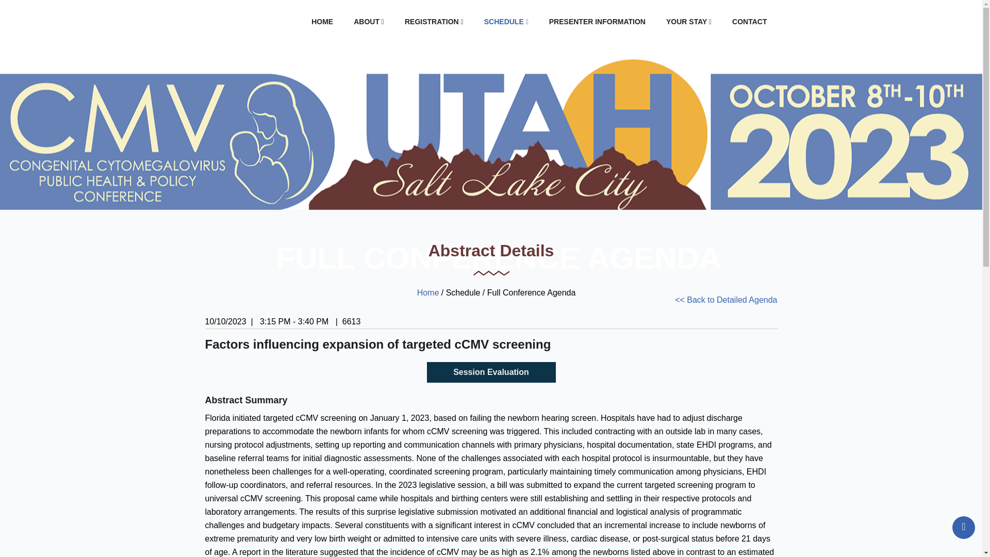 This screenshot has width=990, height=557. What do you see at coordinates (434, 22) in the screenshot?
I see `REGISTRATION` at bounding box center [434, 22].